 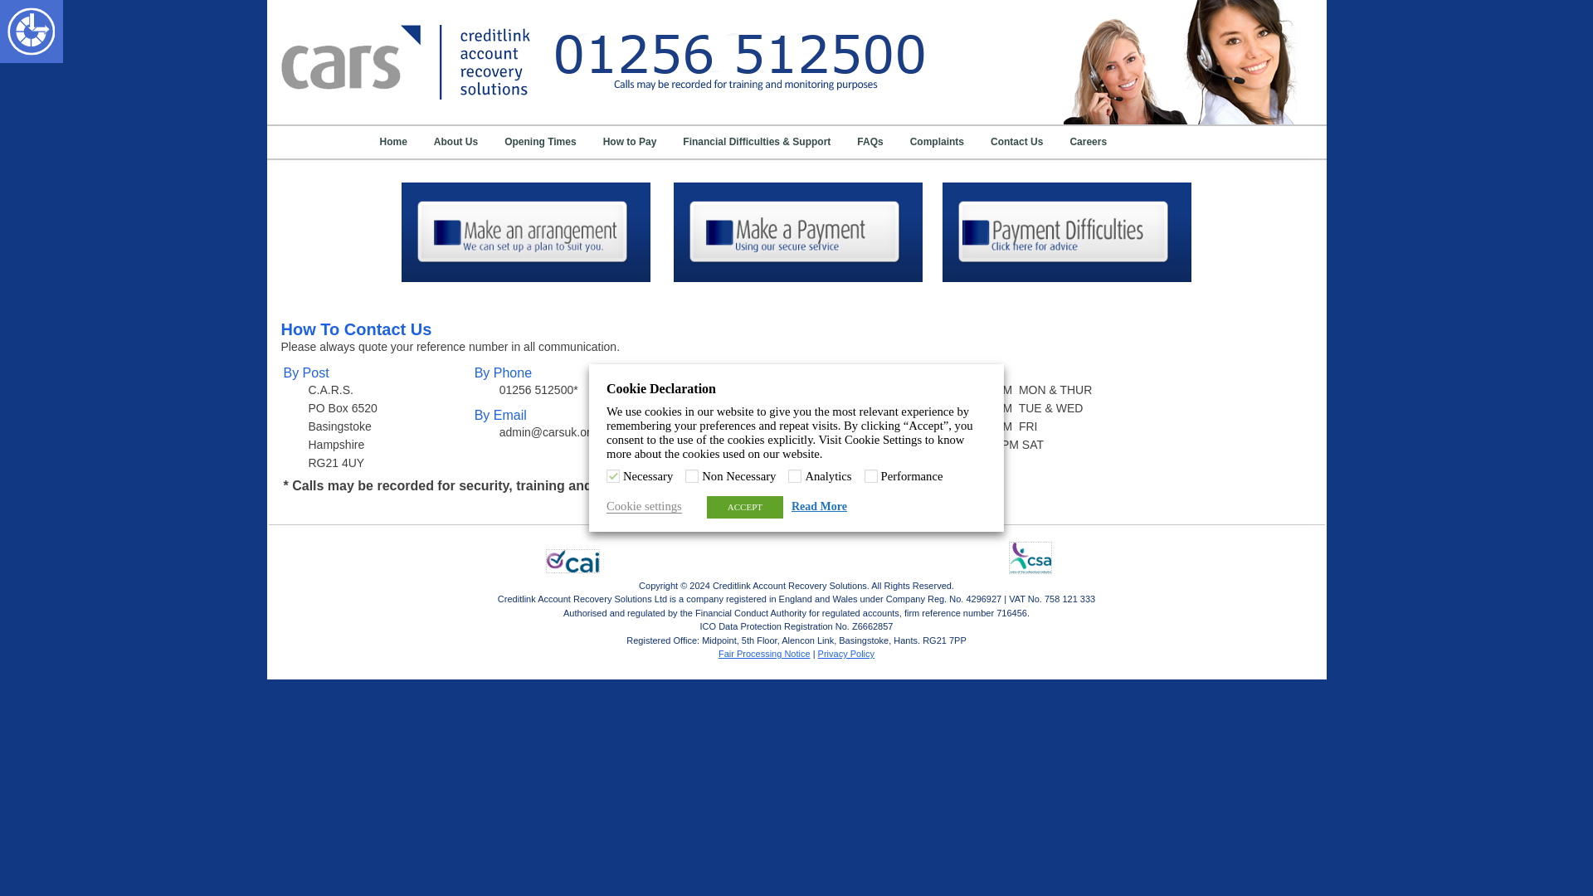 I want to click on Home, so click(x=392, y=141).